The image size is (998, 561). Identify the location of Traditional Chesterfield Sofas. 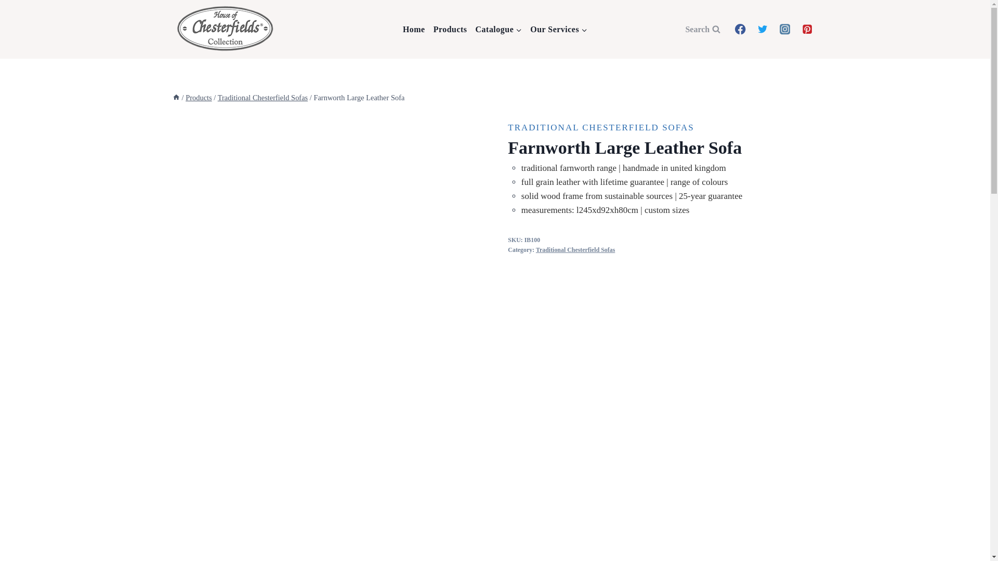
(263, 98).